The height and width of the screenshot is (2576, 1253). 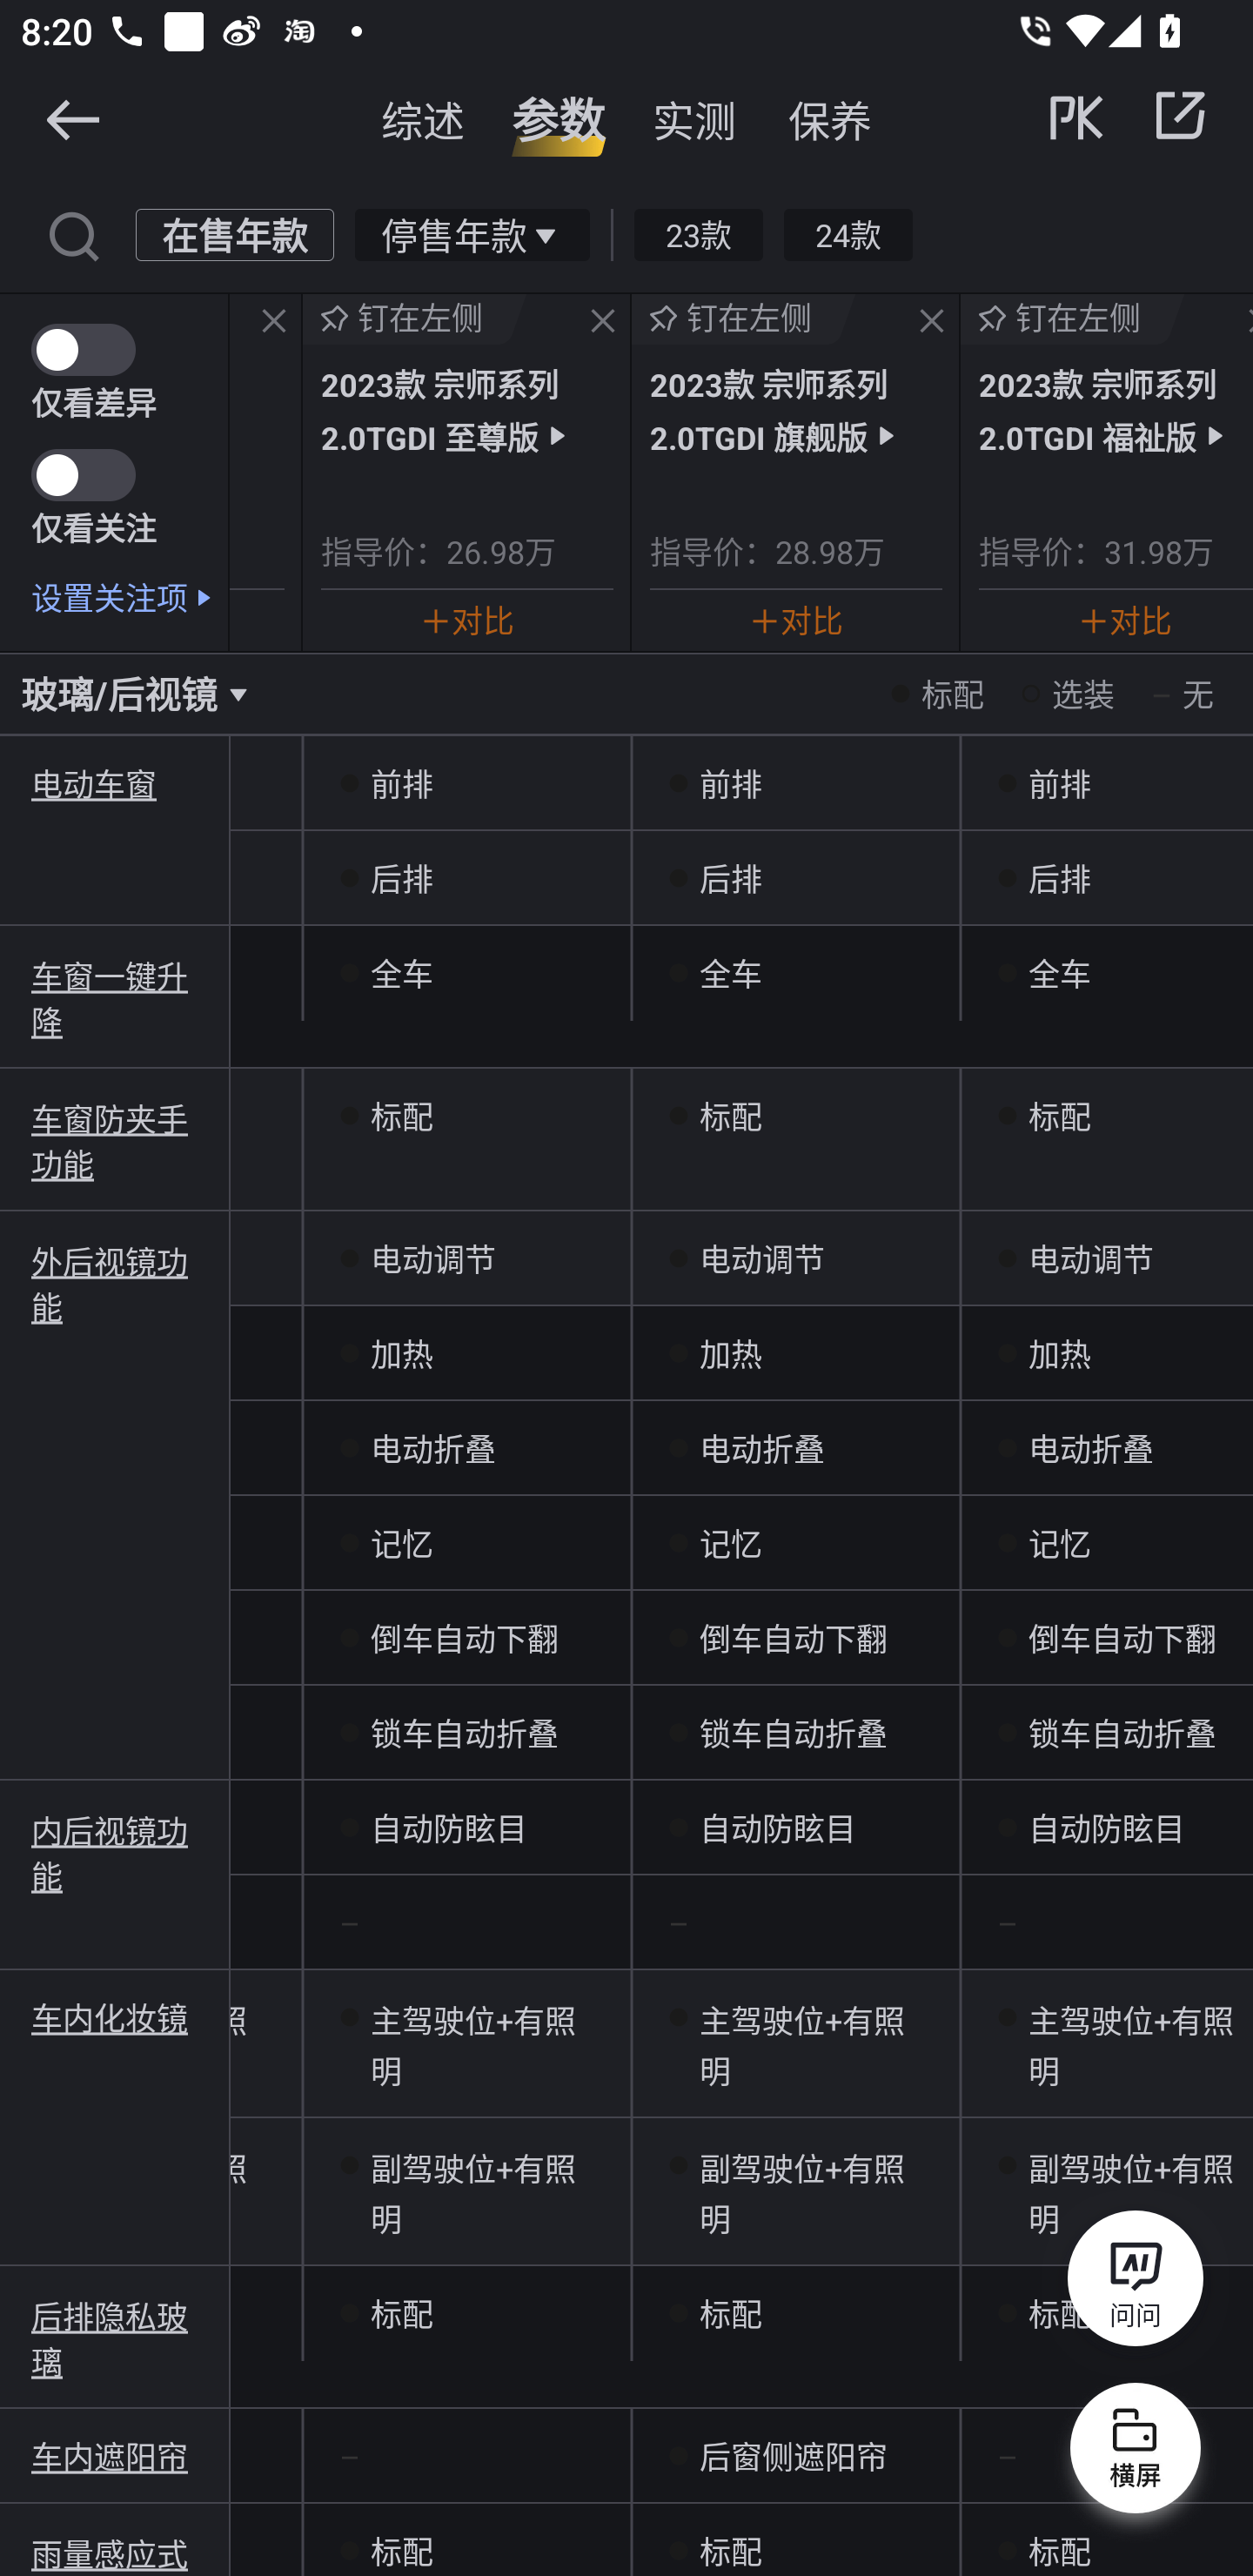 I want to click on 自动防眩目, so click(x=1107, y=1828).